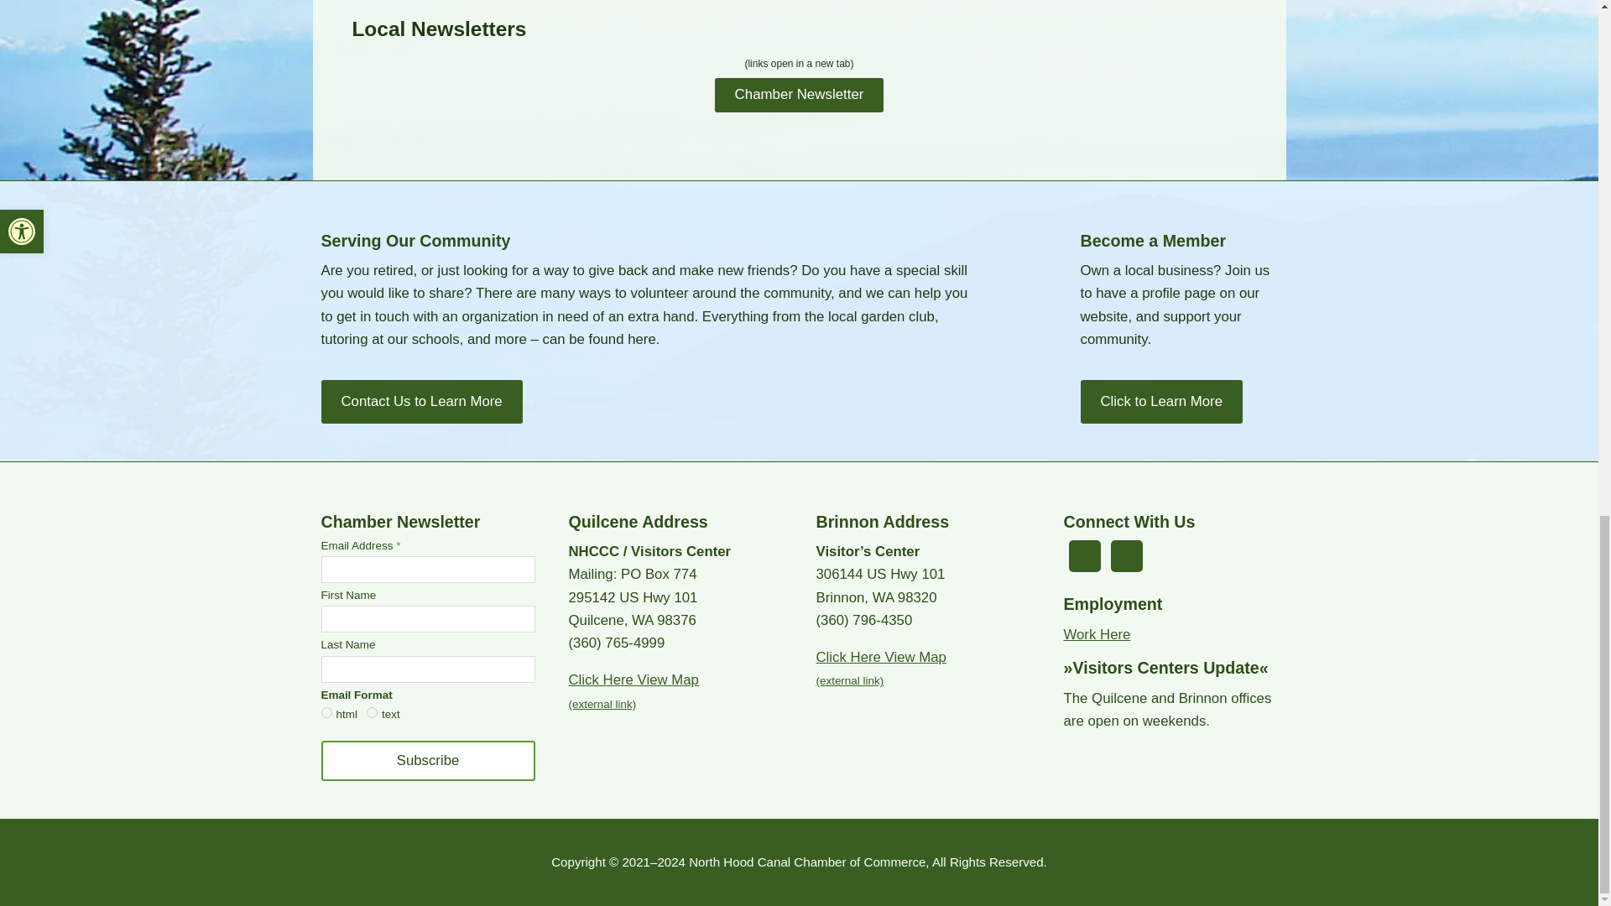  I want to click on text, so click(372, 713).